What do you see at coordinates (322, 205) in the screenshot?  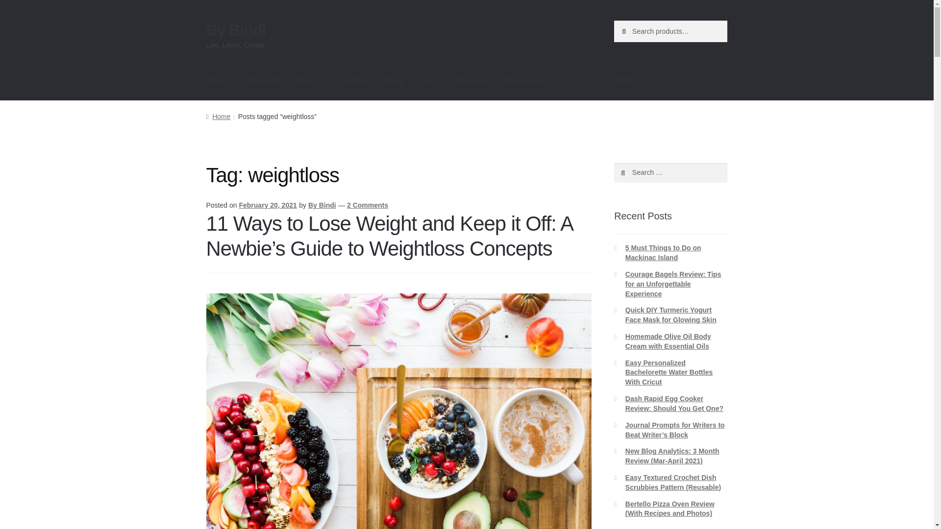 I see `By Bindi` at bounding box center [322, 205].